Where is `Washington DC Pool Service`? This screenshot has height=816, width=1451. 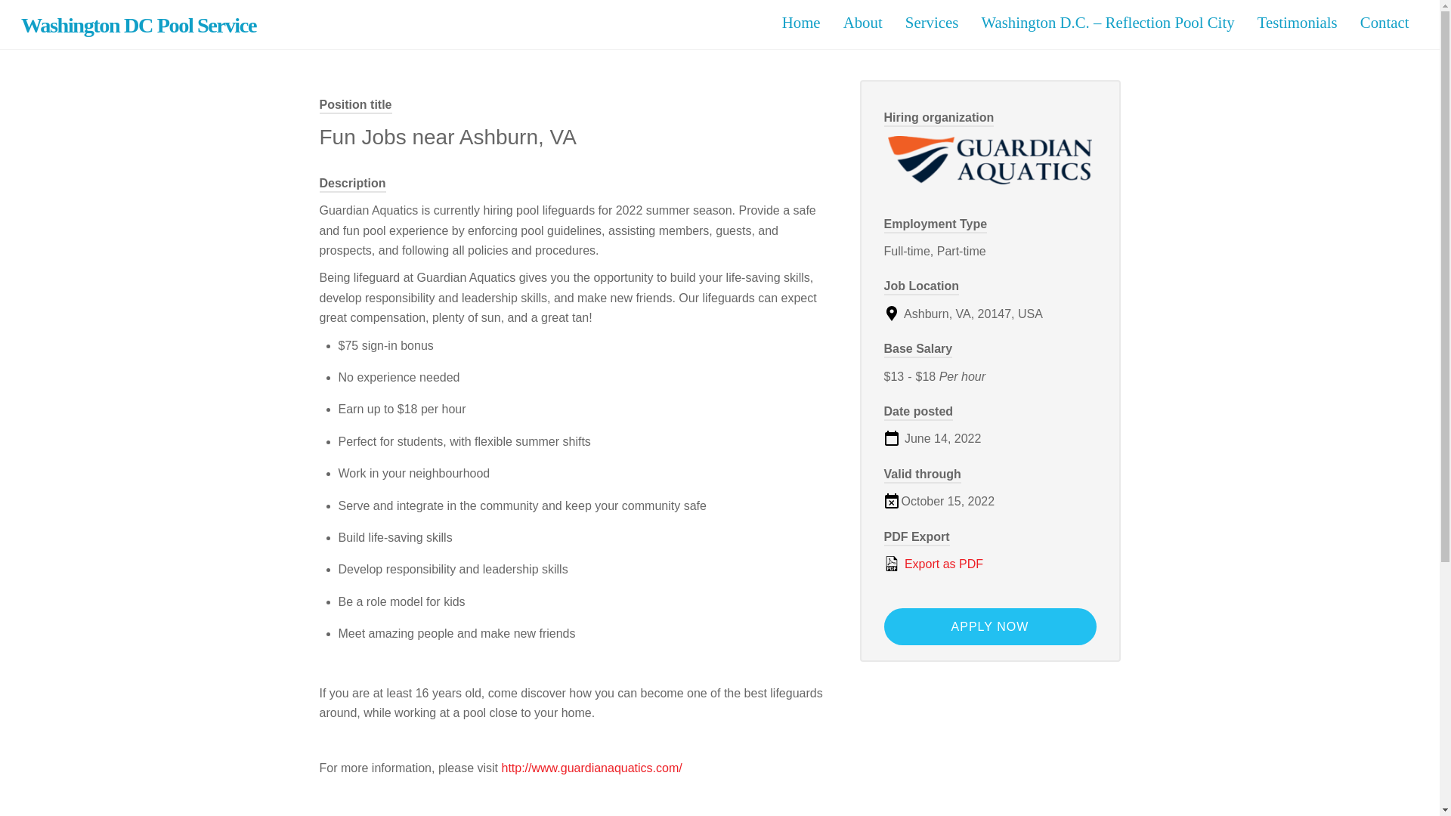 Washington DC Pool Service is located at coordinates (139, 25).